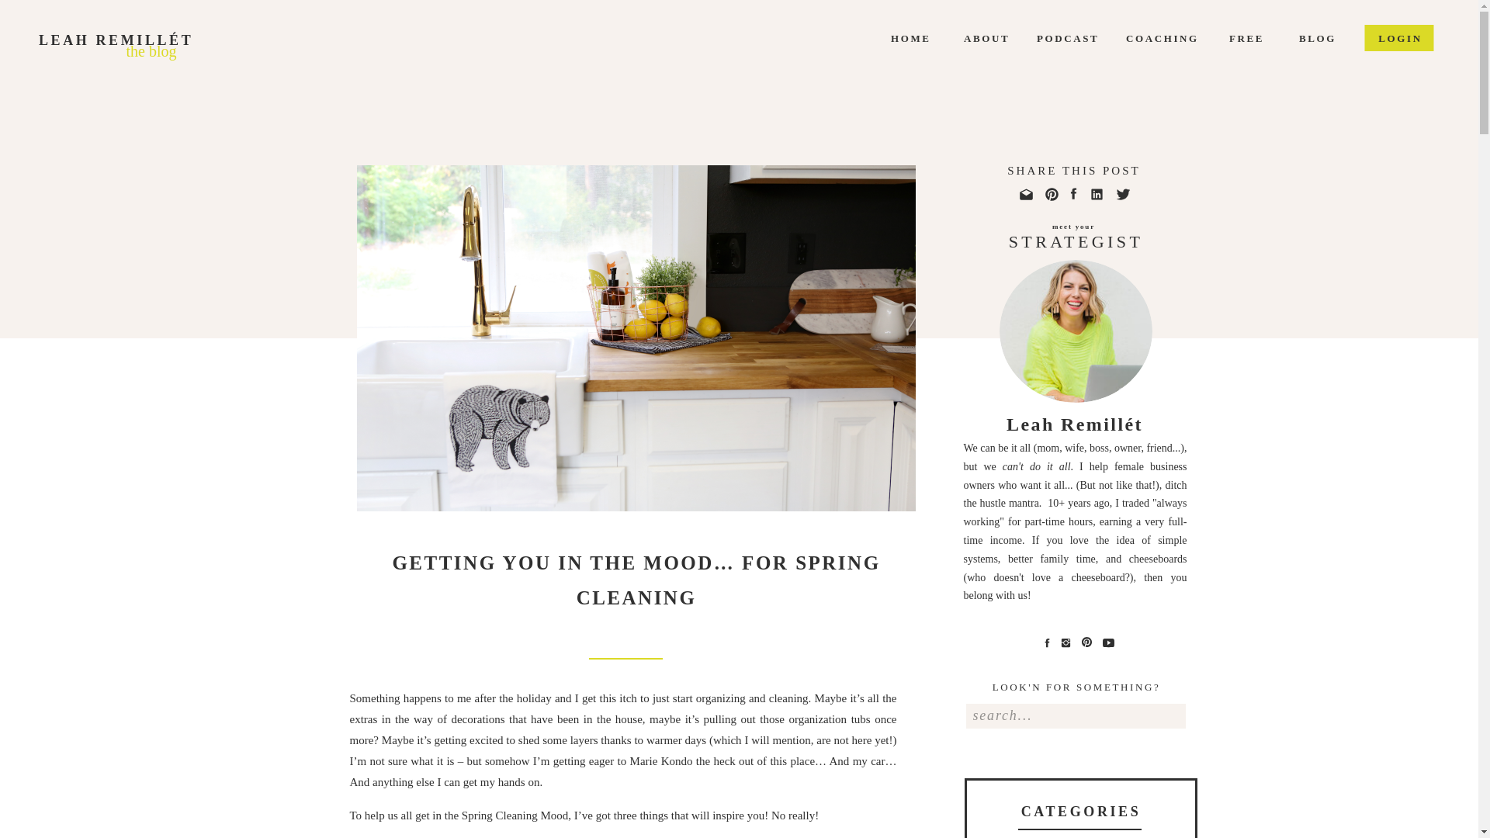 The width and height of the screenshot is (1490, 838). I want to click on the blog, so click(151, 50).